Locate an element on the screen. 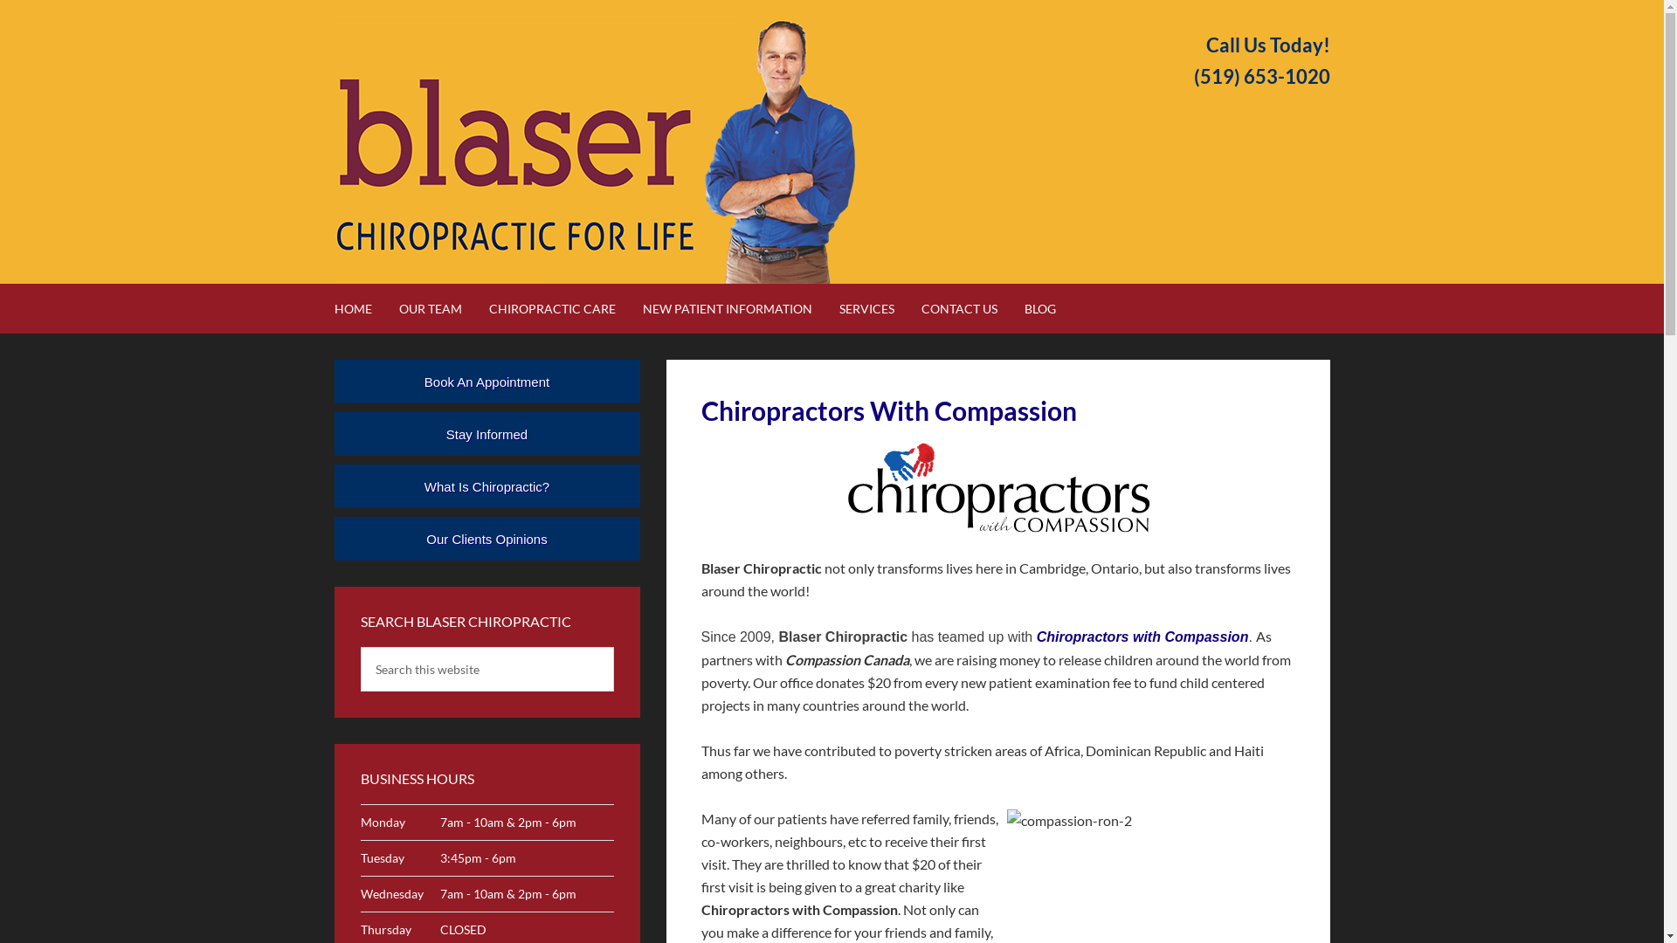 The width and height of the screenshot is (1677, 943). SERVICES is located at coordinates (879, 309).